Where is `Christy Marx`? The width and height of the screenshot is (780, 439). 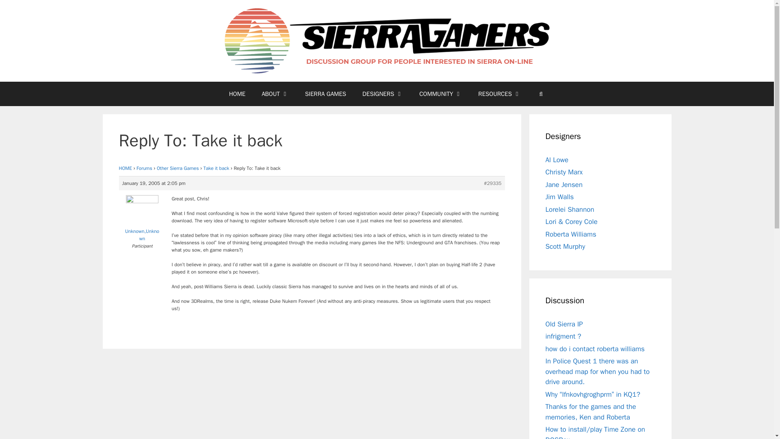
Christy Marx is located at coordinates (564, 172).